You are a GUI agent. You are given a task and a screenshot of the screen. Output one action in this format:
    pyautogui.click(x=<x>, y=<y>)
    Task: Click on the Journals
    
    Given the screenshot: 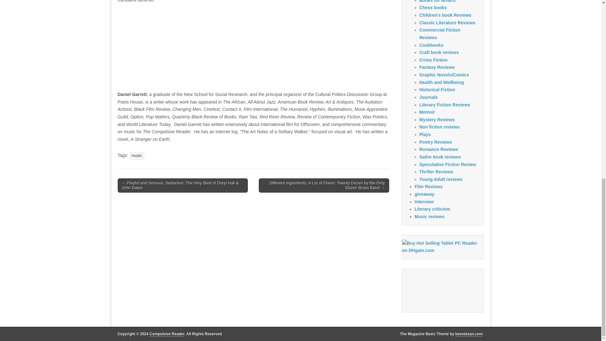 What is the action you would take?
    pyautogui.click(x=428, y=97)
    